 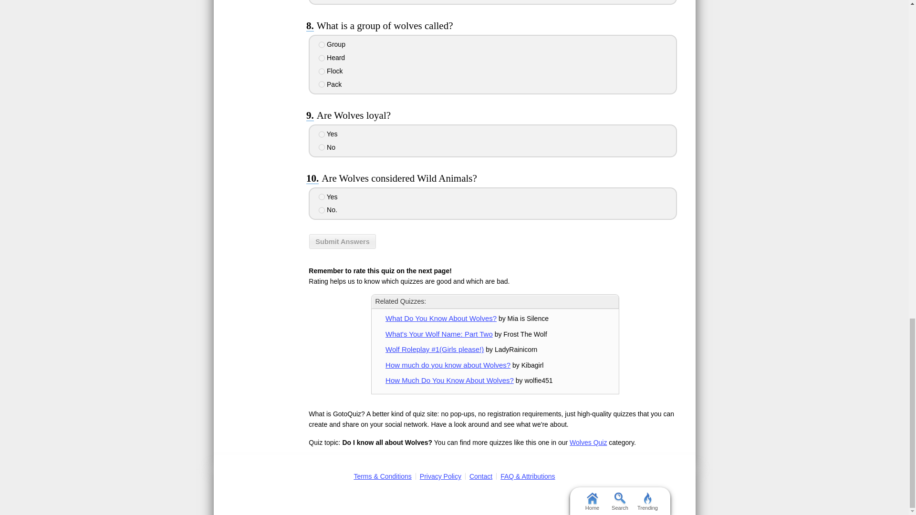 What do you see at coordinates (449, 380) in the screenshot?
I see `How Much Do You Know About Wolves?` at bounding box center [449, 380].